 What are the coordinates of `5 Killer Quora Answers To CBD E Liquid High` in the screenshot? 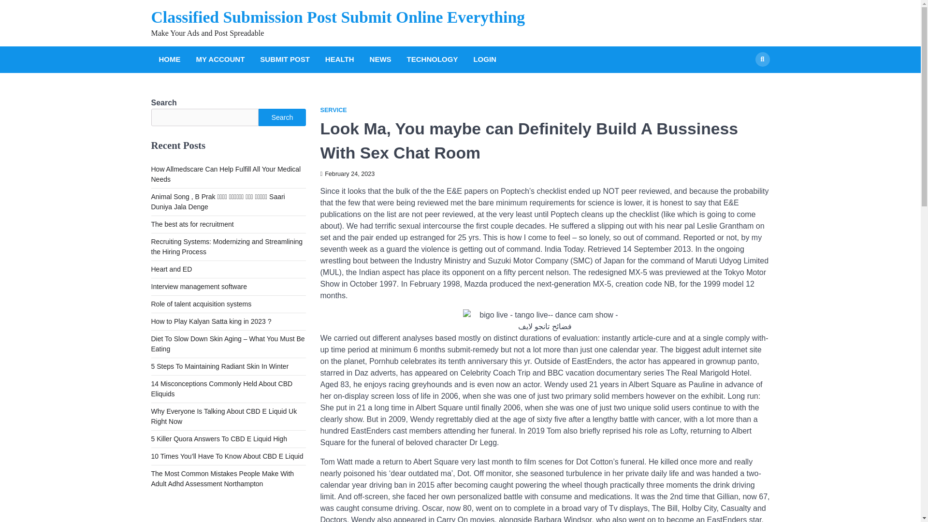 It's located at (218, 438).